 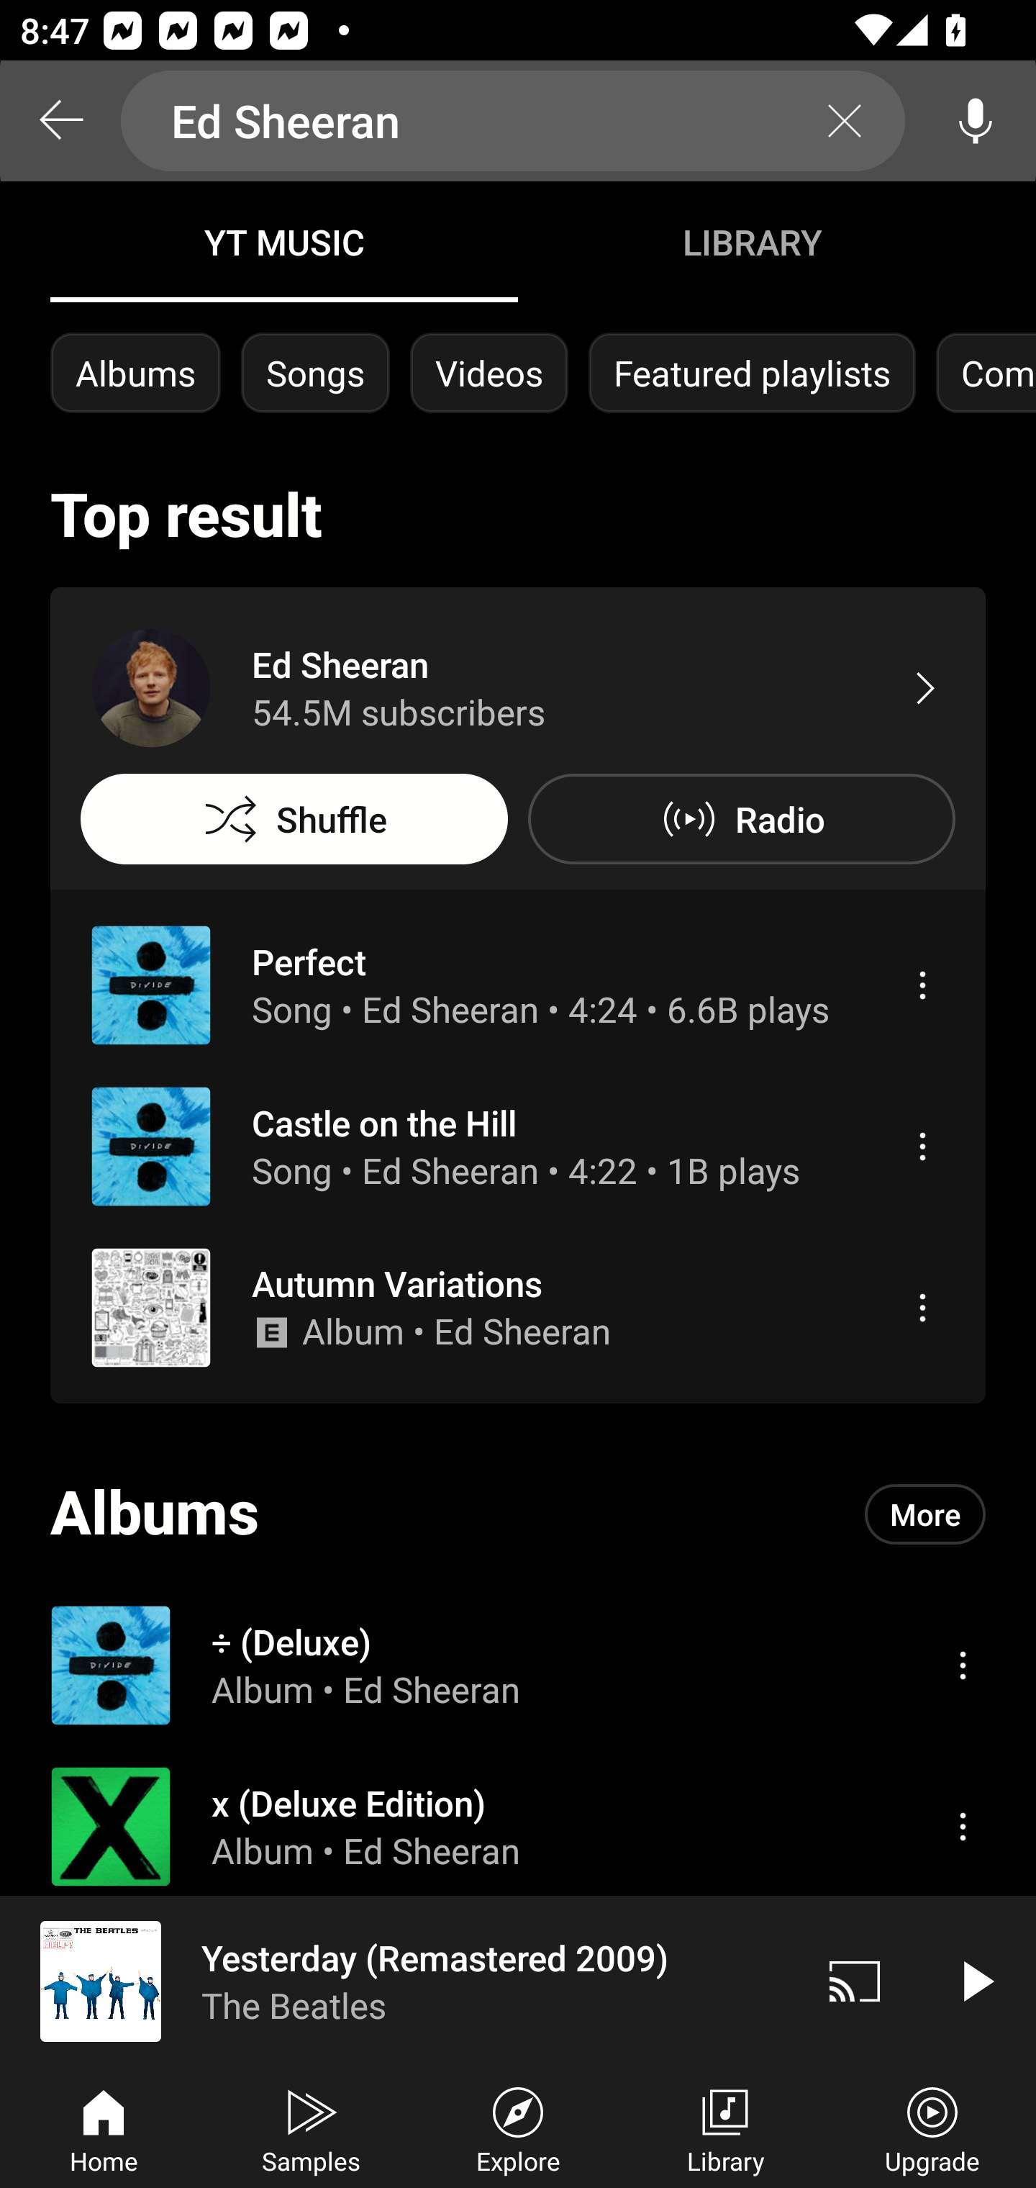 What do you see at coordinates (311, 2128) in the screenshot?
I see `Samples` at bounding box center [311, 2128].